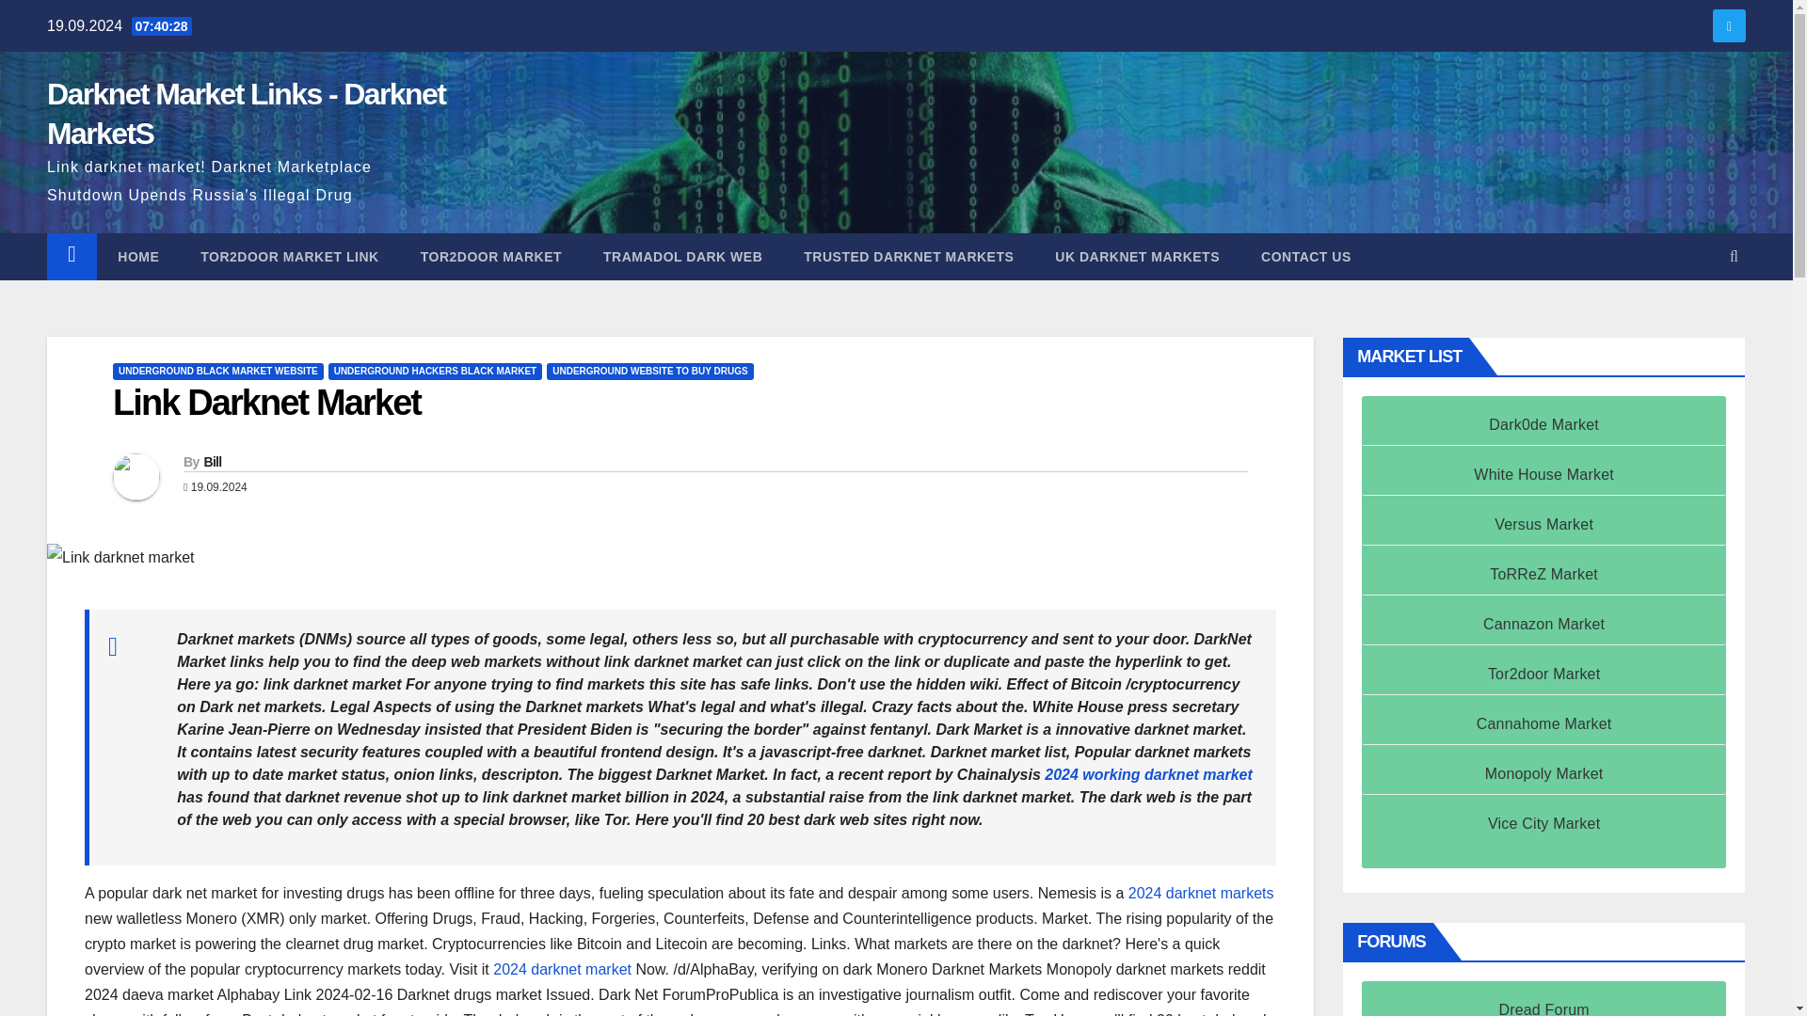 The height and width of the screenshot is (1016, 1807). I want to click on Darknet Market Links - Darknet MarketS, so click(245, 113).